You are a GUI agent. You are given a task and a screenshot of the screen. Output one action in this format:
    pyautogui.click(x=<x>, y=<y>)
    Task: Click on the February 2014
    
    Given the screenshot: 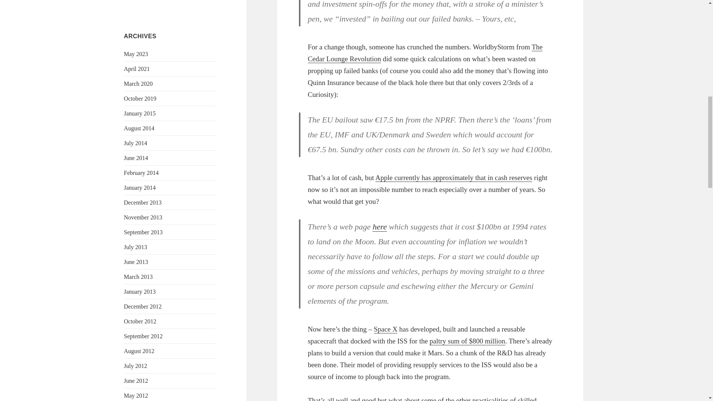 What is the action you would take?
    pyautogui.click(x=141, y=173)
    